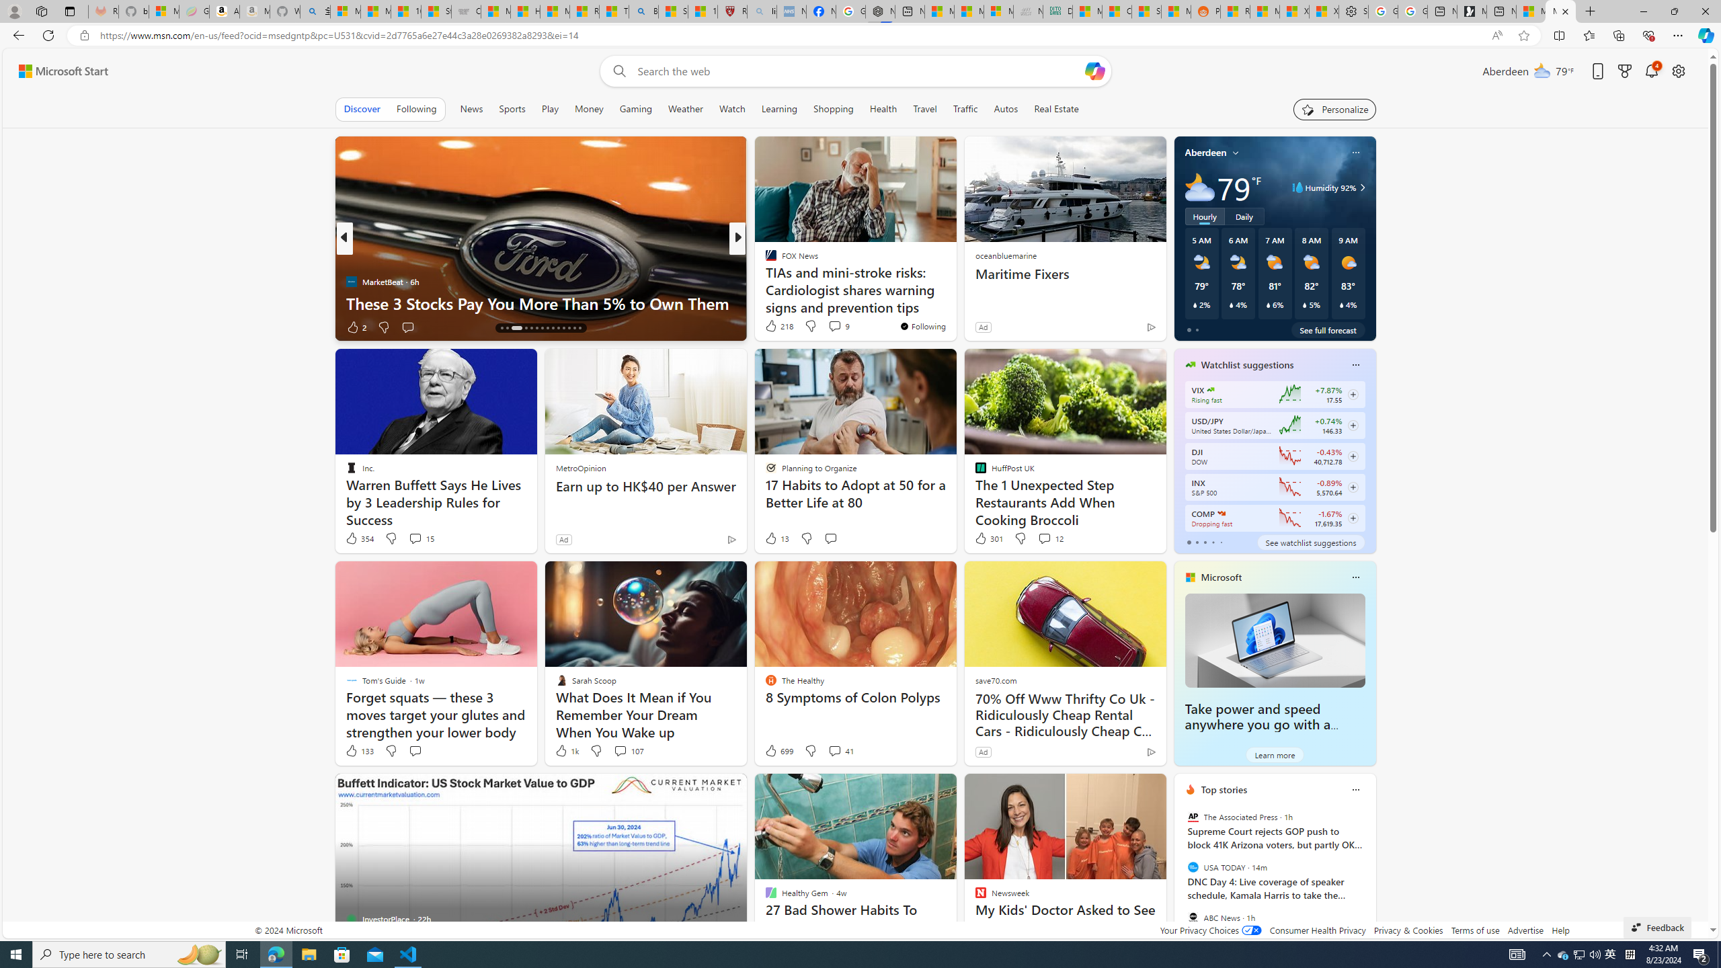  Describe the element at coordinates (840, 750) in the screenshot. I see `View comments 41 Comment` at that location.